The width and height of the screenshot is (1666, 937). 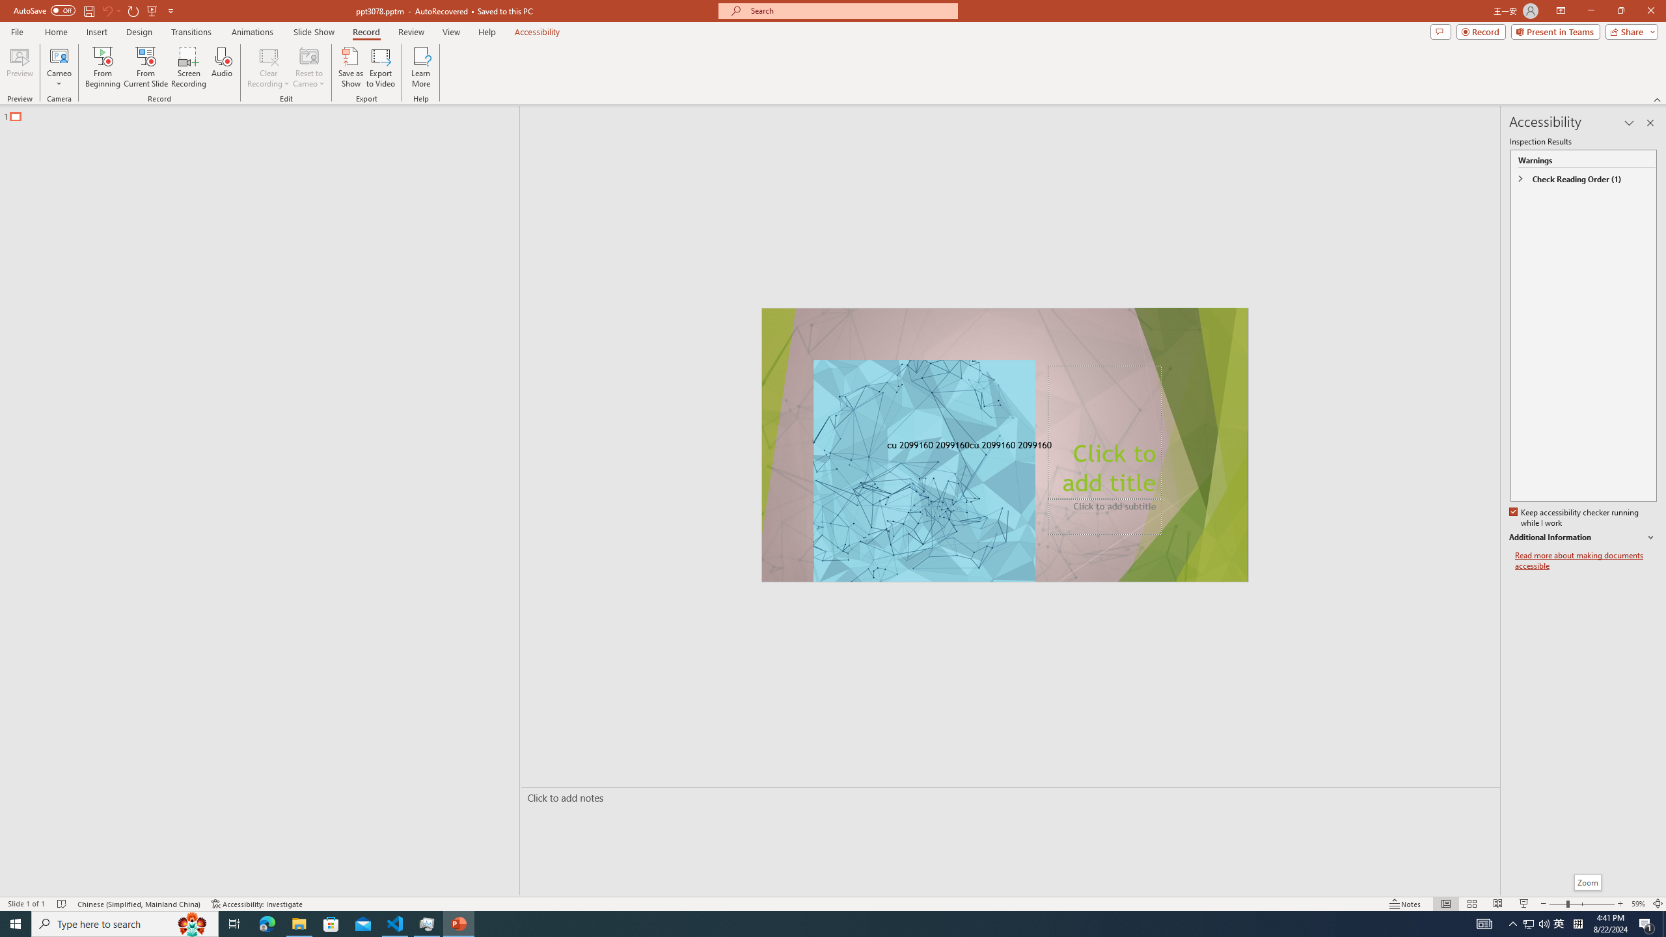 What do you see at coordinates (1004, 445) in the screenshot?
I see `An abstract genetic concept` at bounding box center [1004, 445].